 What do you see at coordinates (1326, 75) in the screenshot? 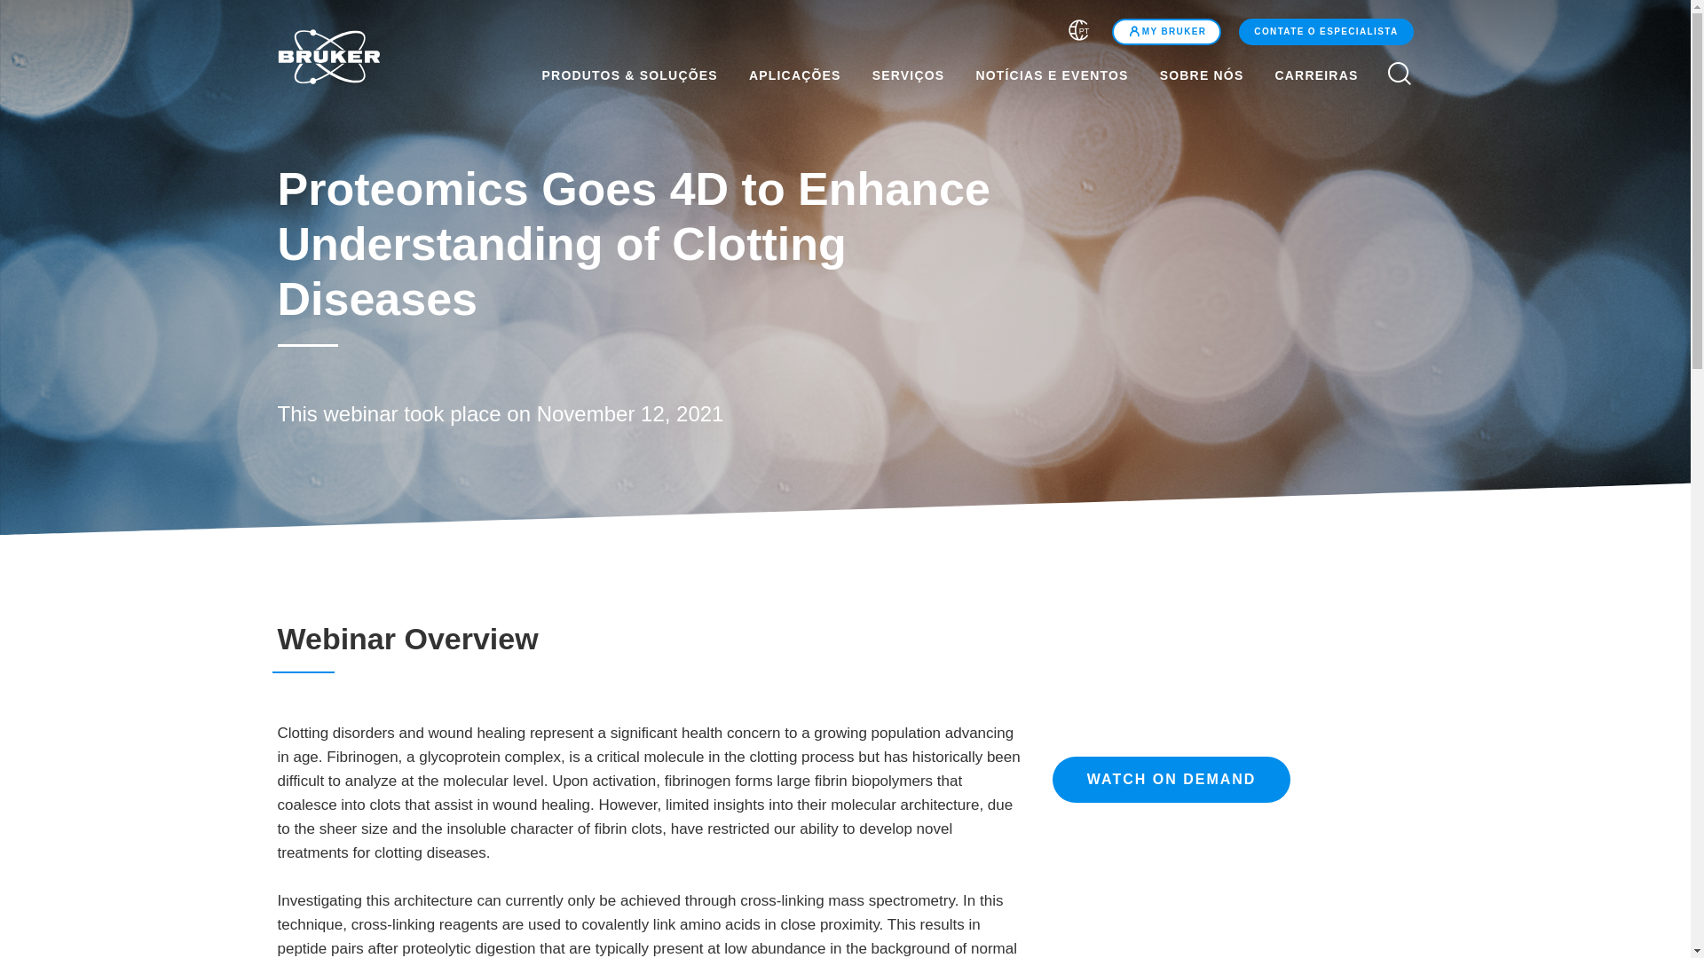
I see `CARREIRAS` at bounding box center [1326, 75].